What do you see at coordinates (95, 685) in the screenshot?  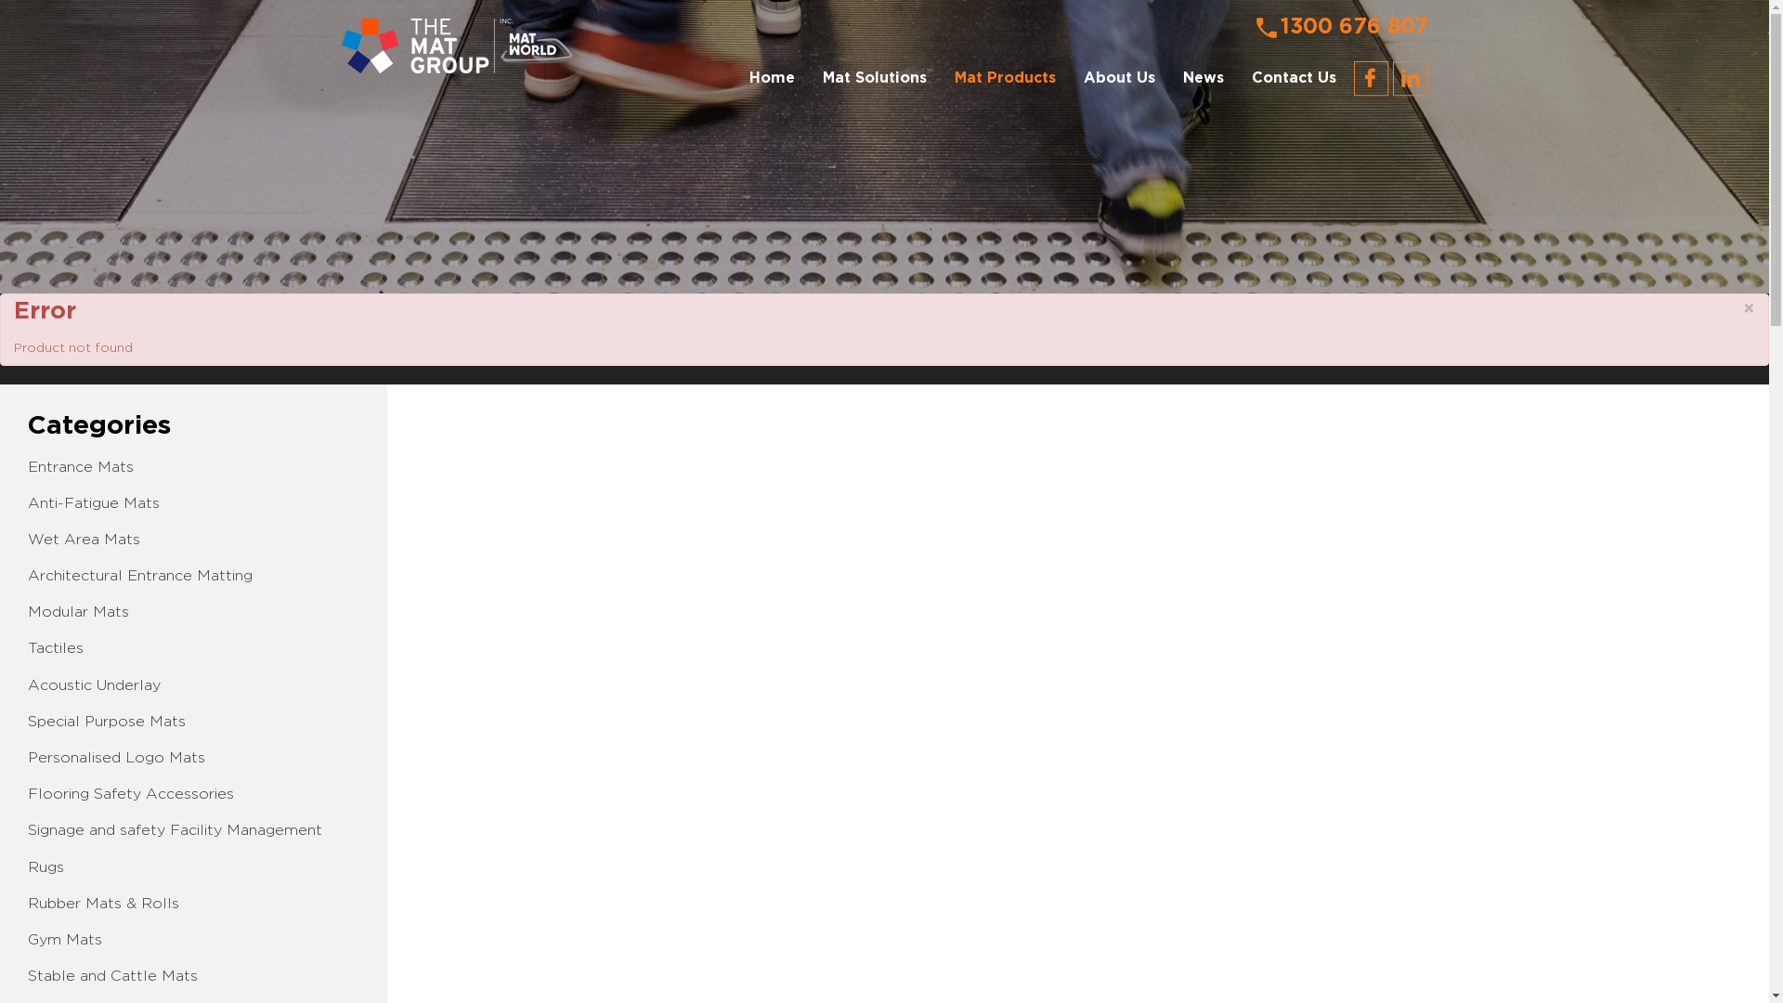 I see `Acoustic Underlay` at bounding box center [95, 685].